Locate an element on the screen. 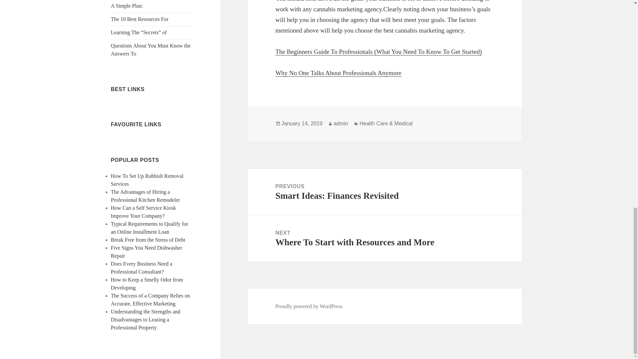 The height and width of the screenshot is (359, 638). Does Every Business Need a Professional Consultant? is located at coordinates (142, 268).